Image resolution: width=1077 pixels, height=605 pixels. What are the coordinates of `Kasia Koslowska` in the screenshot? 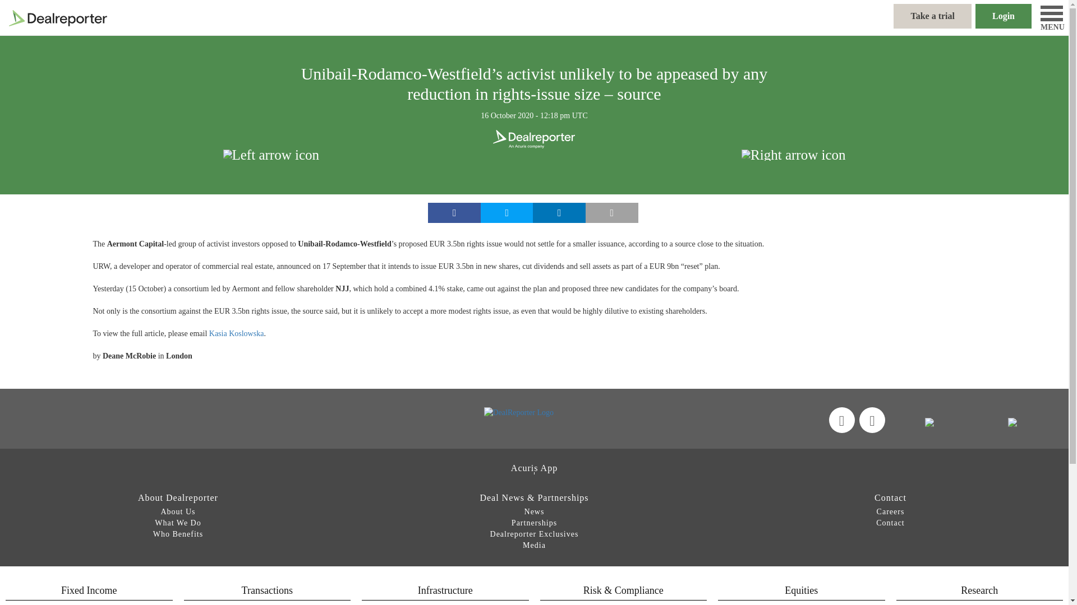 It's located at (236, 333).